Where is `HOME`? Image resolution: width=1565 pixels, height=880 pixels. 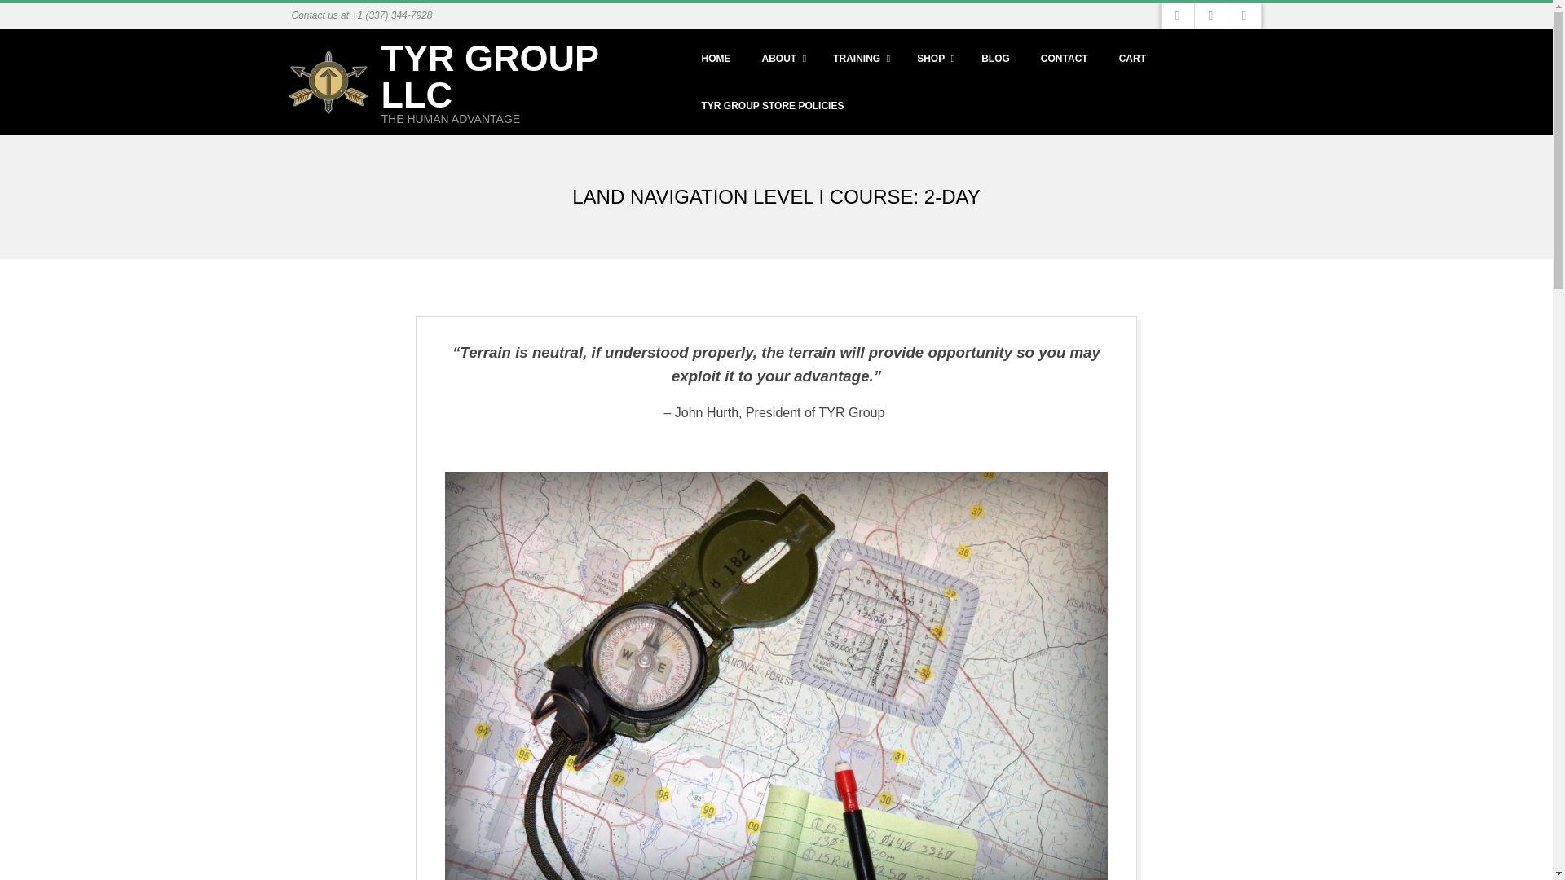 HOME is located at coordinates (716, 59).